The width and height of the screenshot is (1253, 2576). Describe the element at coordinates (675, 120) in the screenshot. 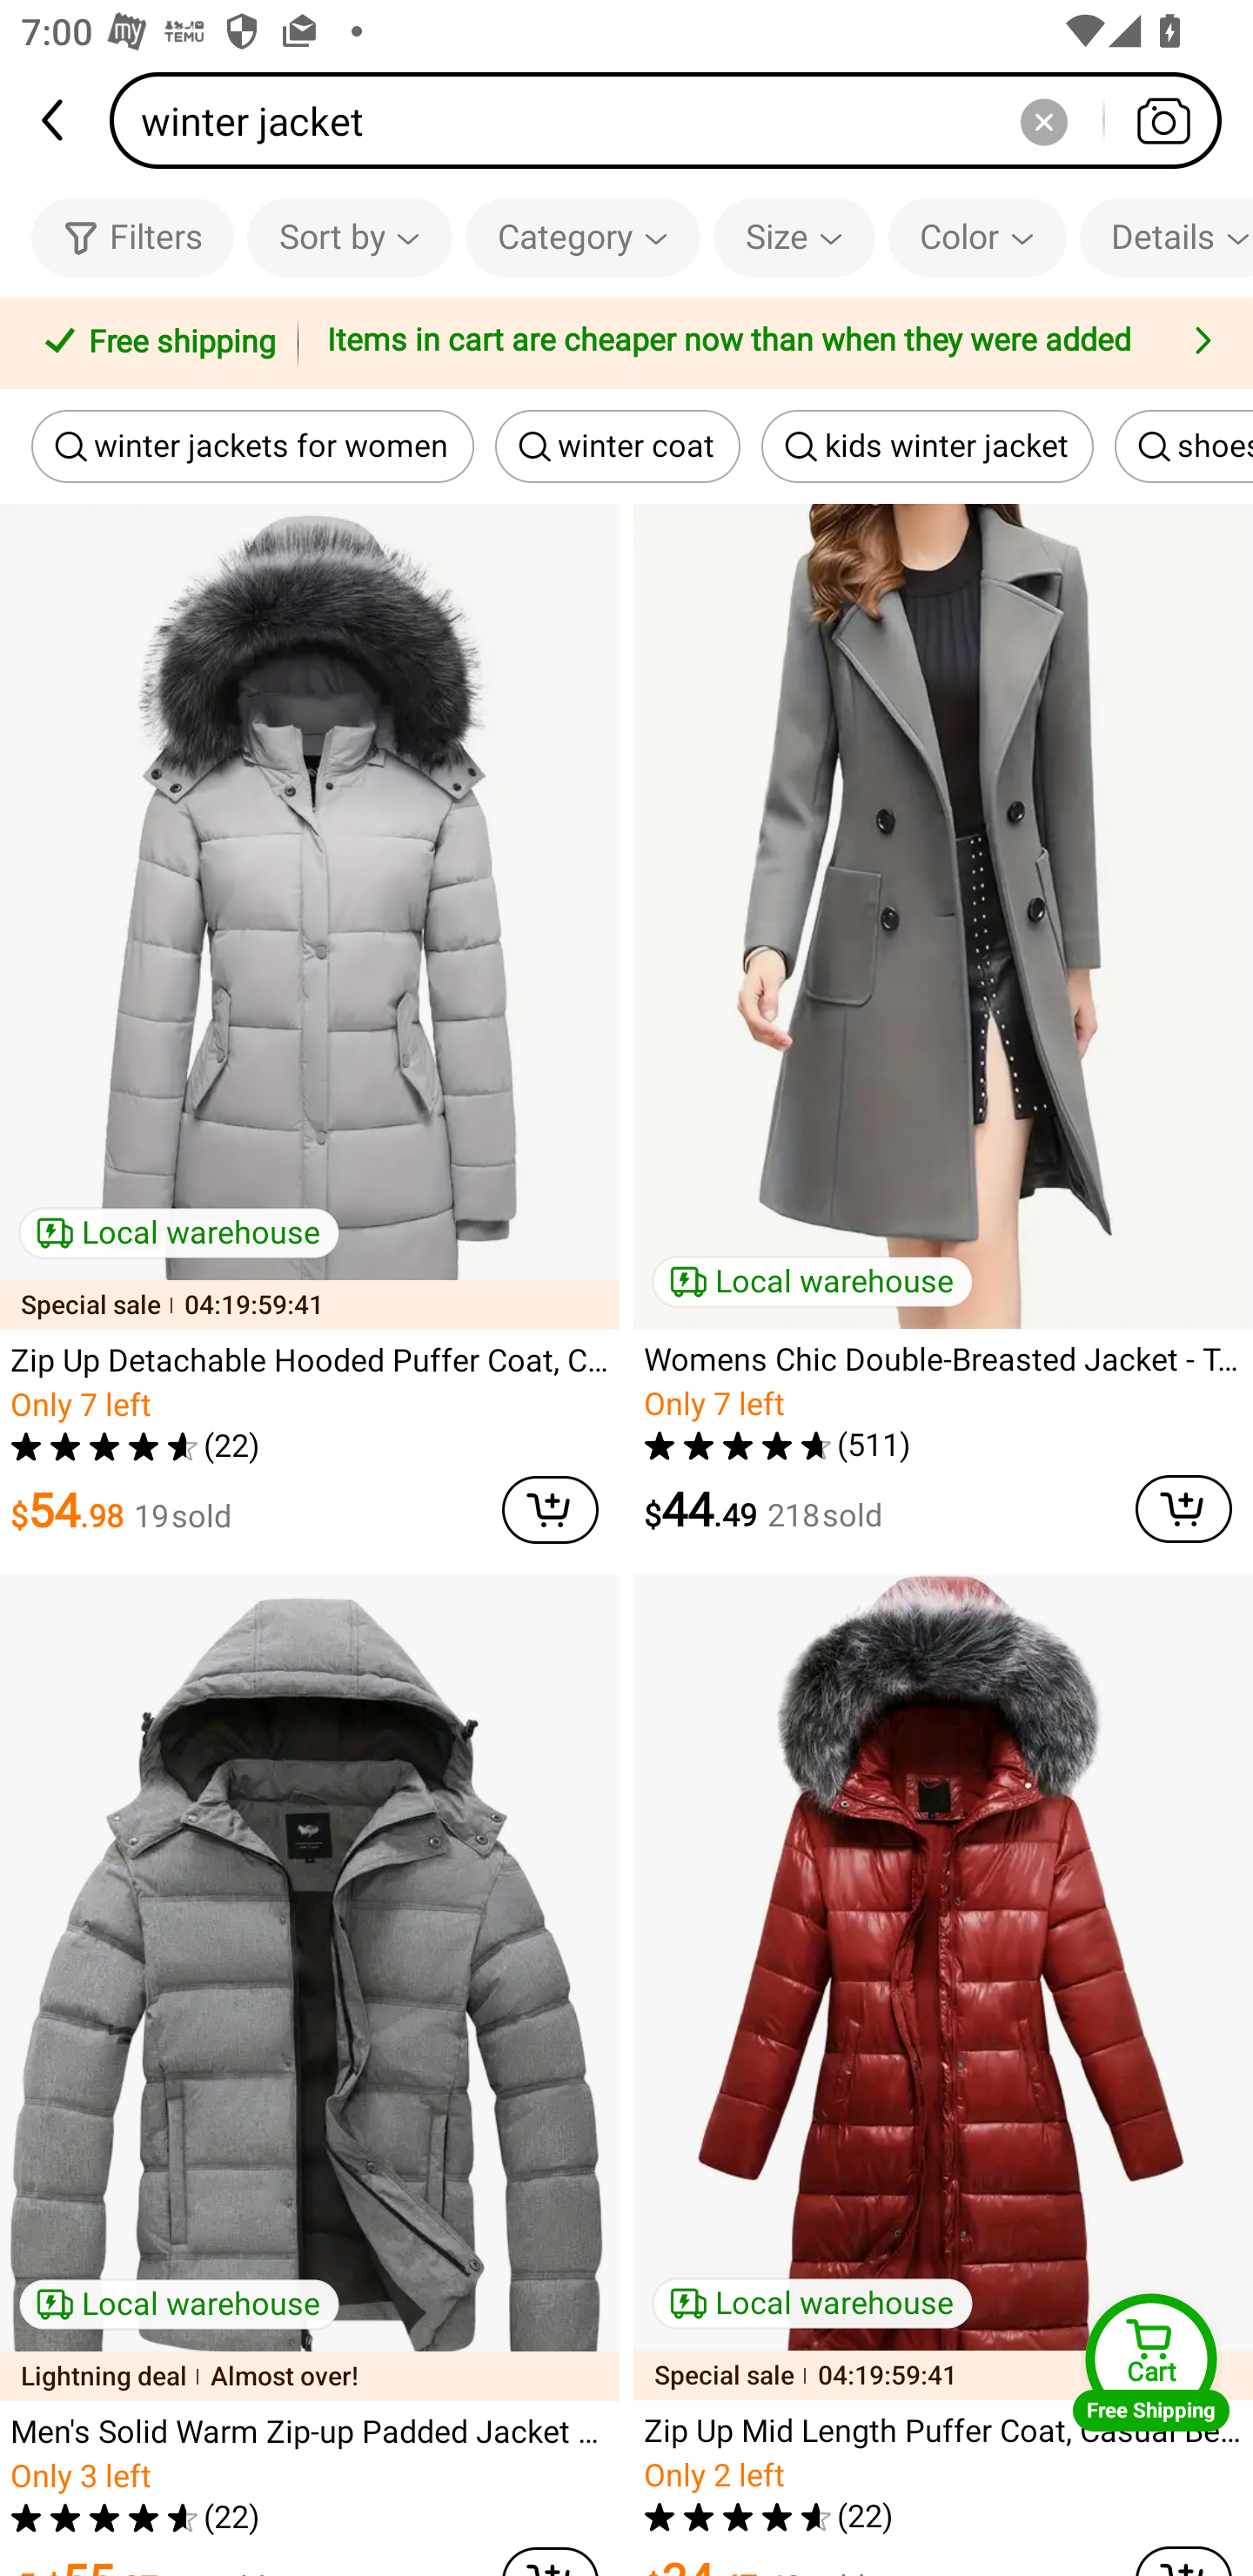

I see `winter jacket` at that location.